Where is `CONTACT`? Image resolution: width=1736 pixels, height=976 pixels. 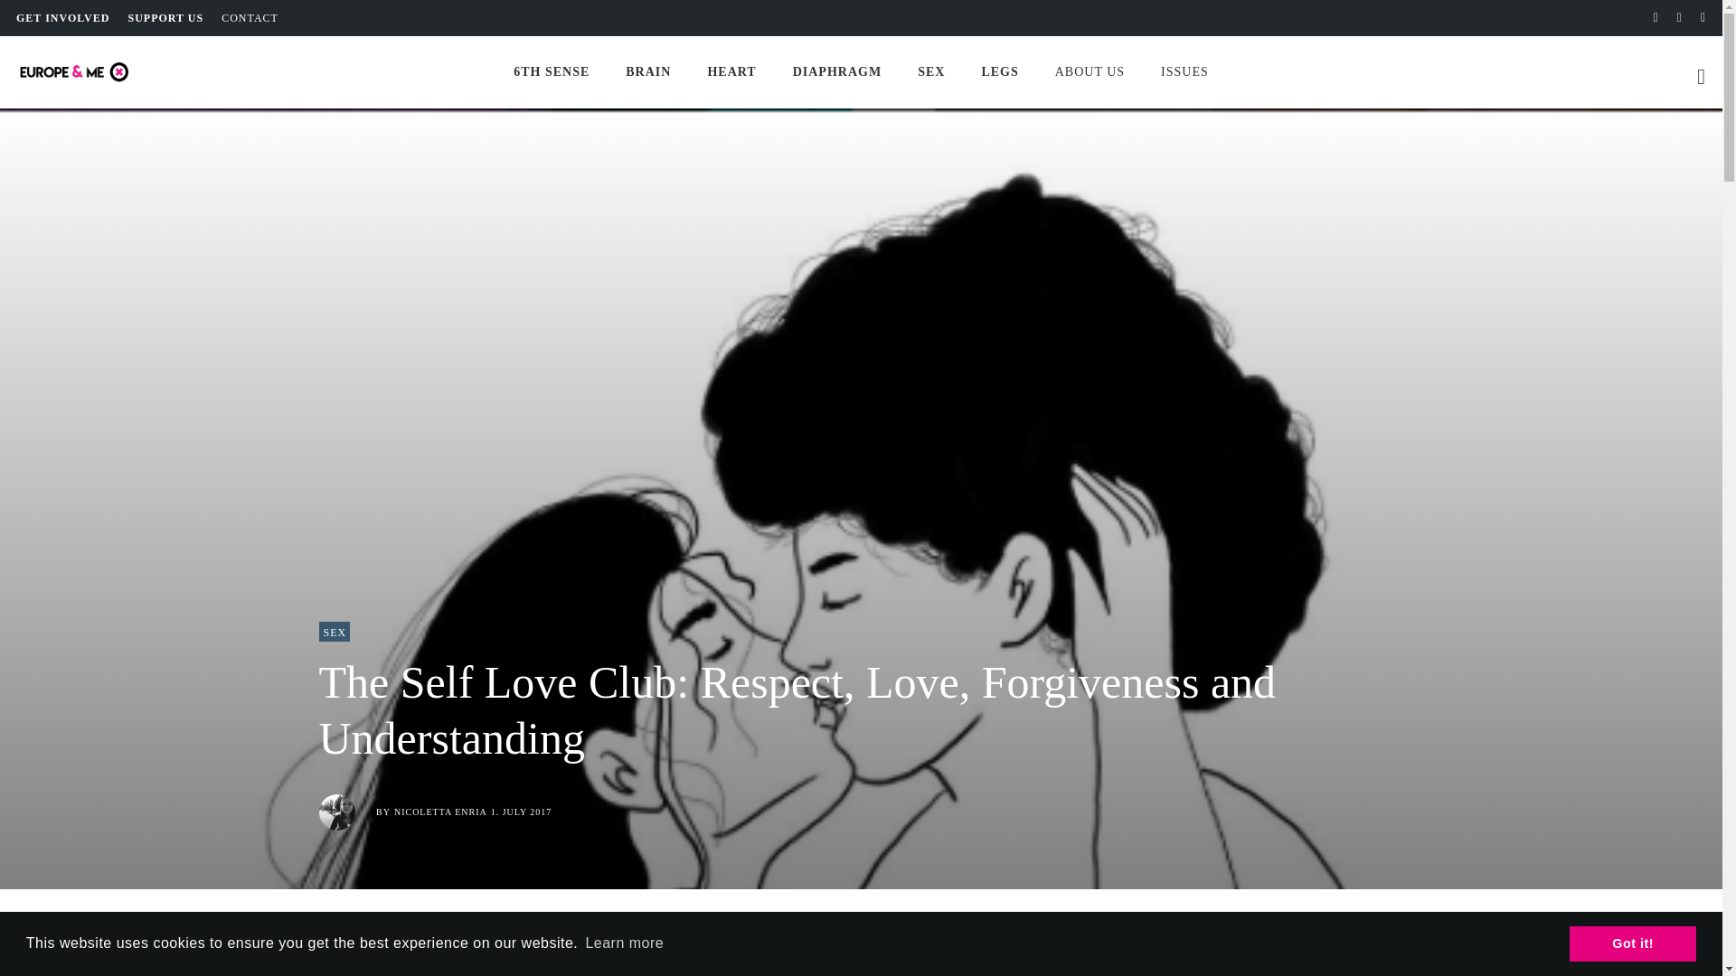
CONTACT is located at coordinates (250, 18).